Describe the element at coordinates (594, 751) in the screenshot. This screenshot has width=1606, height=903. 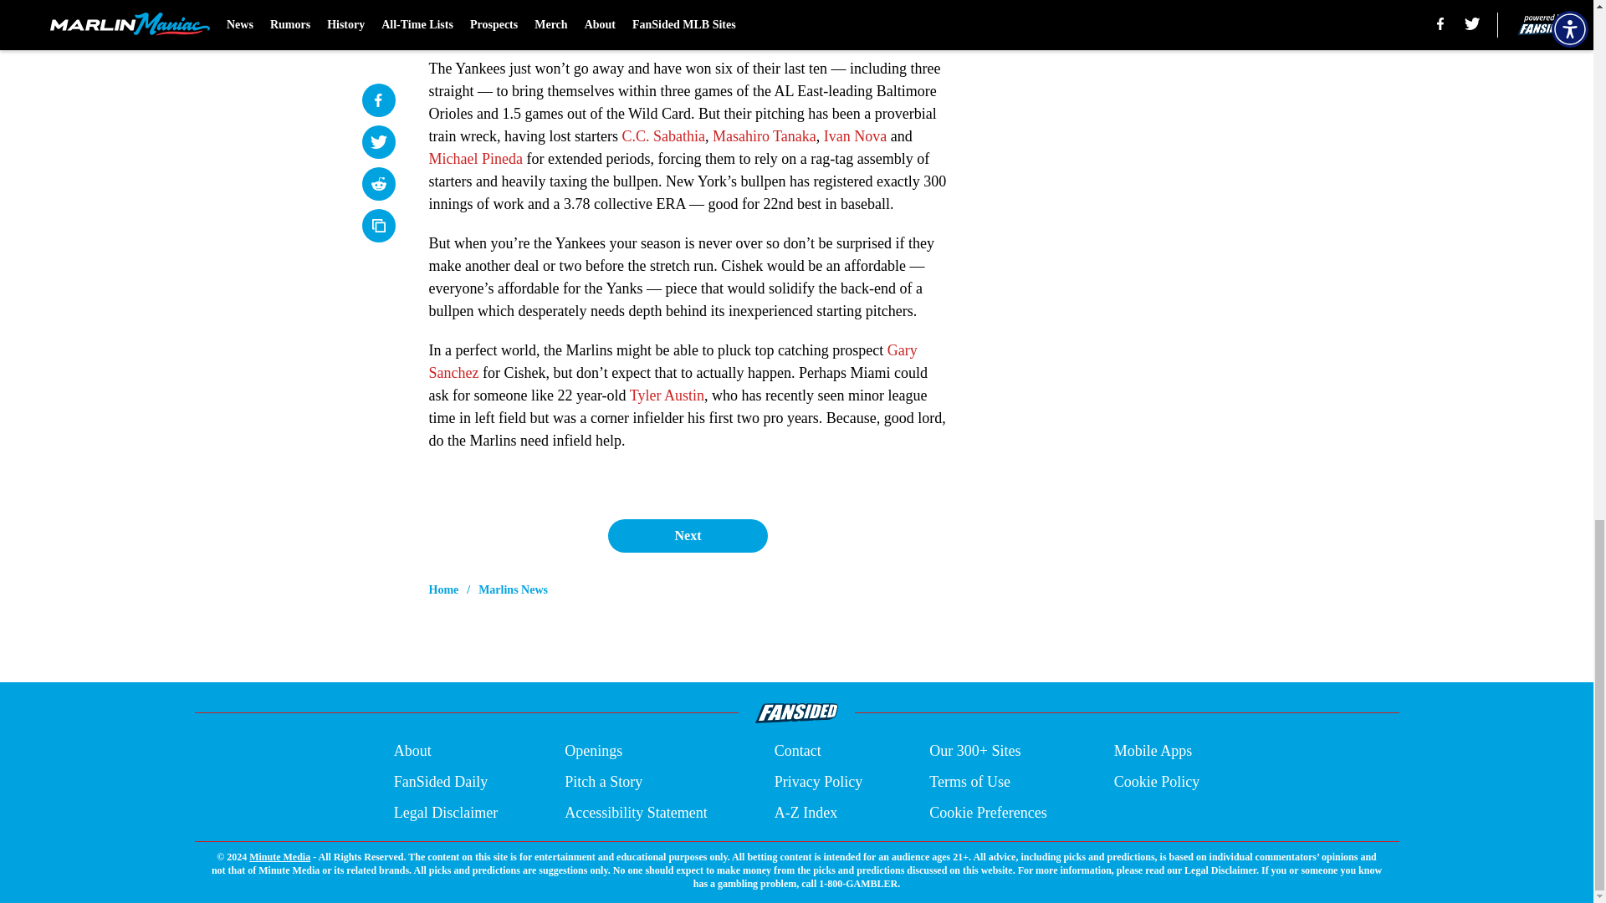
I see `Openings` at that location.